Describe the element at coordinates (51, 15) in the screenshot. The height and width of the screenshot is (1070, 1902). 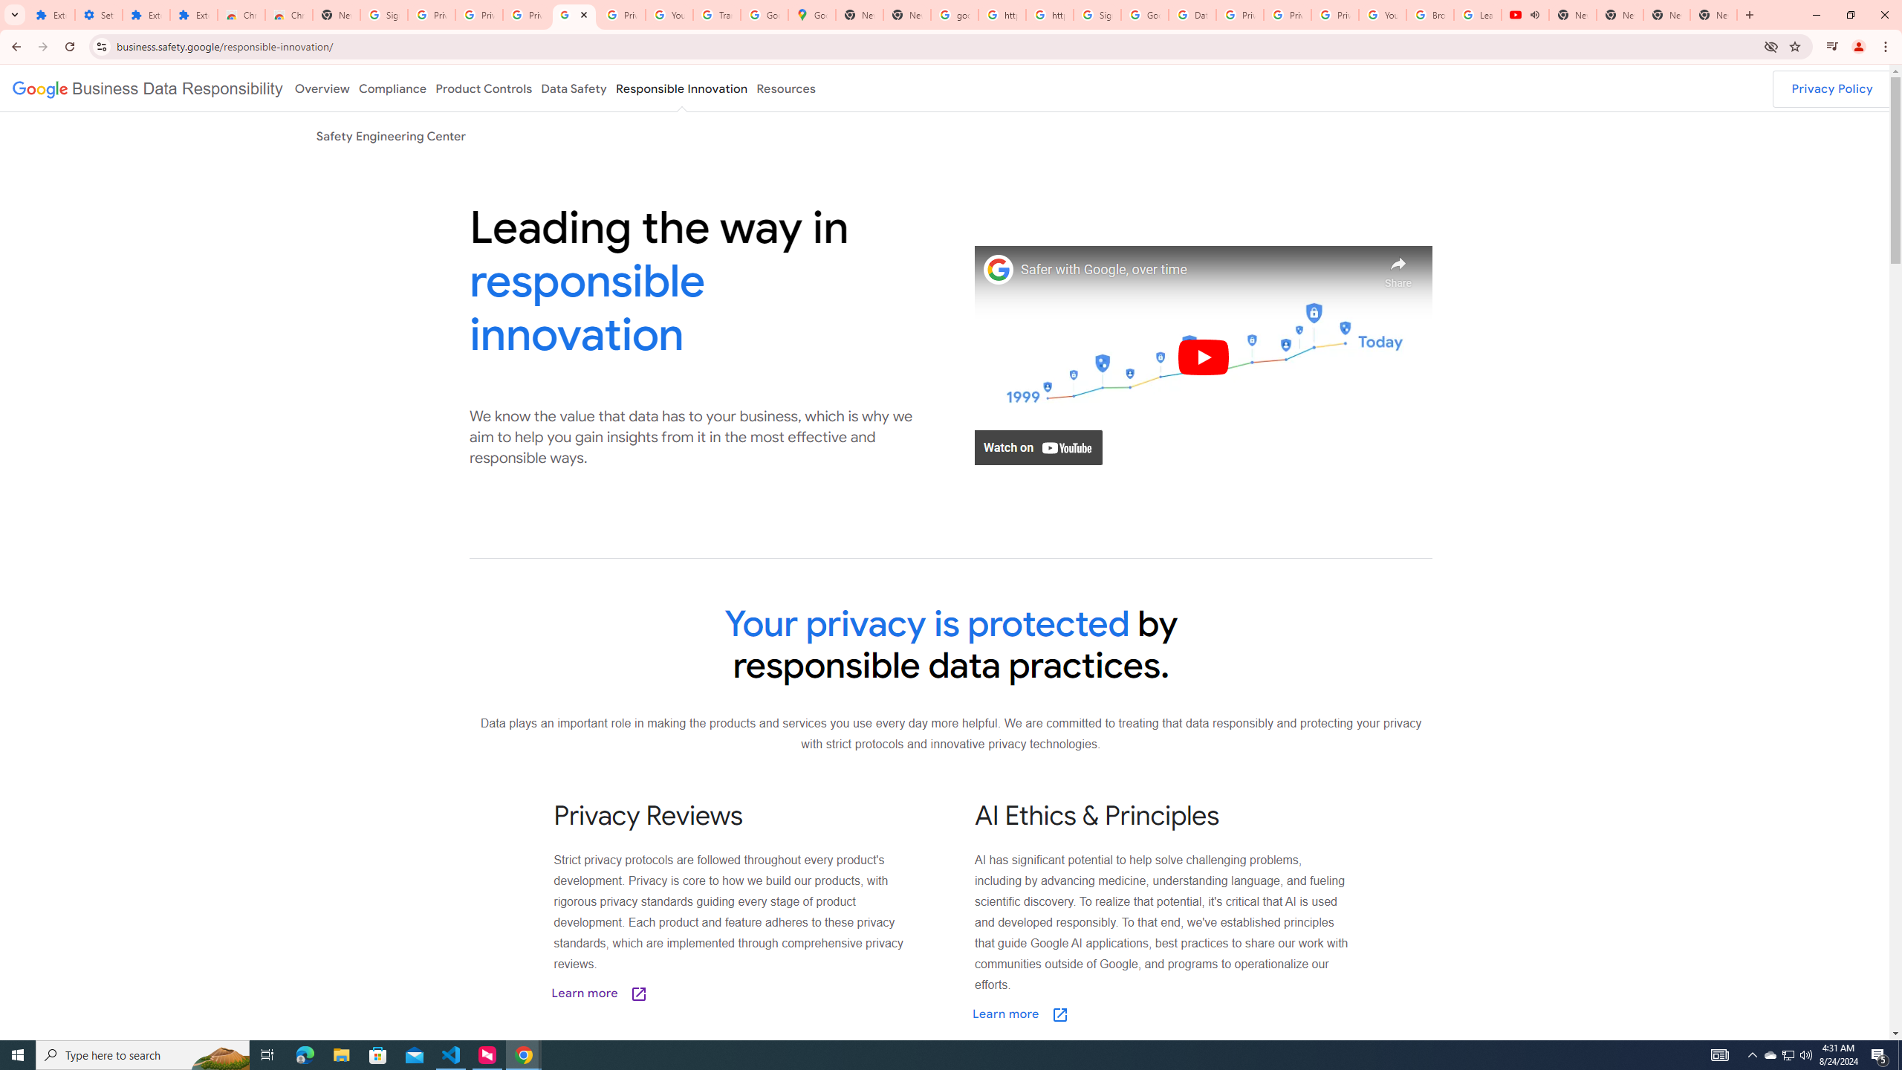
I see `Extensions` at that location.